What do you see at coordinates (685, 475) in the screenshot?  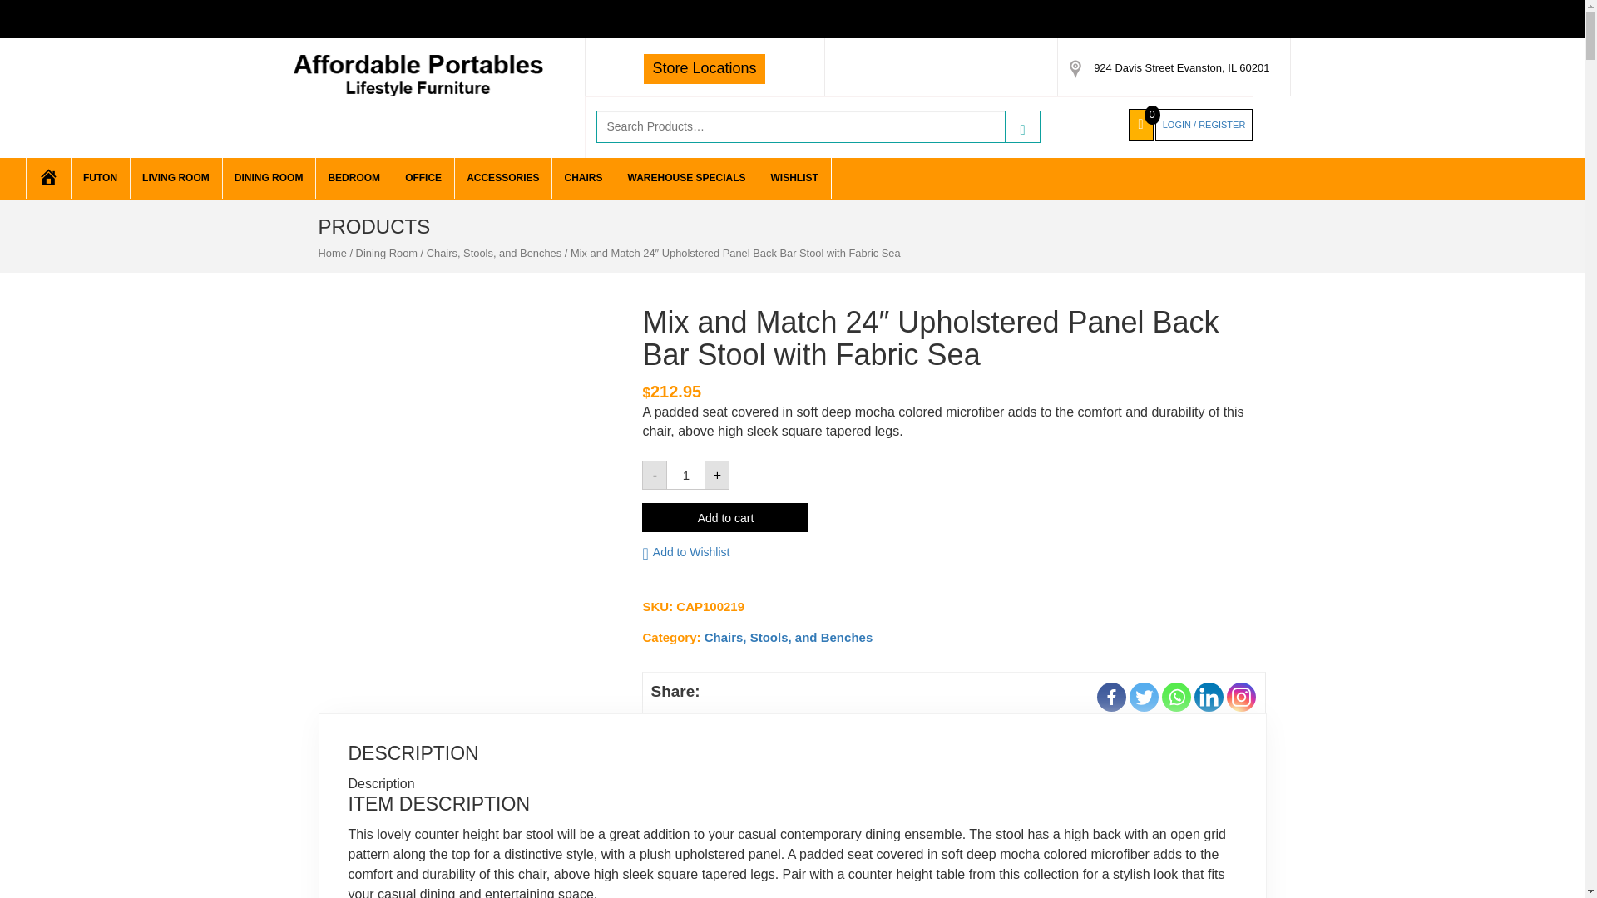 I see `Qty` at bounding box center [685, 475].